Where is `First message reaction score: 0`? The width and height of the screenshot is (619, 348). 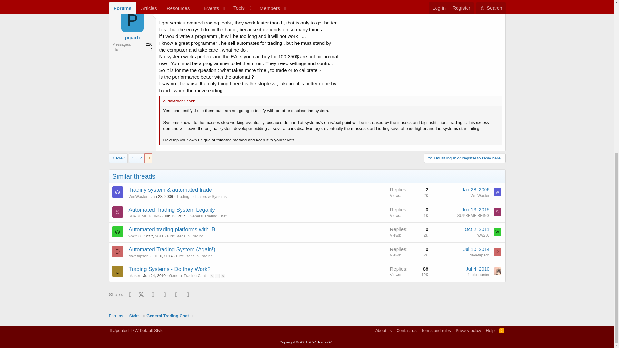 First message reaction score: 0 is located at coordinates (409, 212).